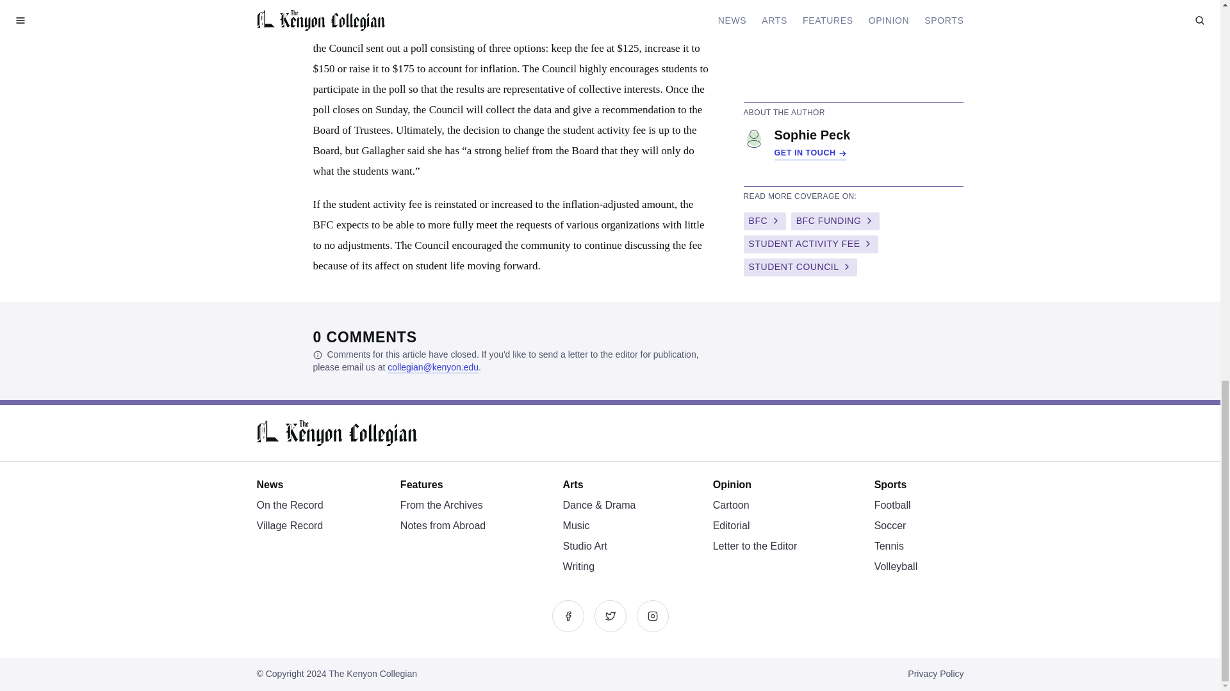 This screenshot has width=1230, height=691. What do you see at coordinates (442, 505) in the screenshot?
I see `From the Archives` at bounding box center [442, 505].